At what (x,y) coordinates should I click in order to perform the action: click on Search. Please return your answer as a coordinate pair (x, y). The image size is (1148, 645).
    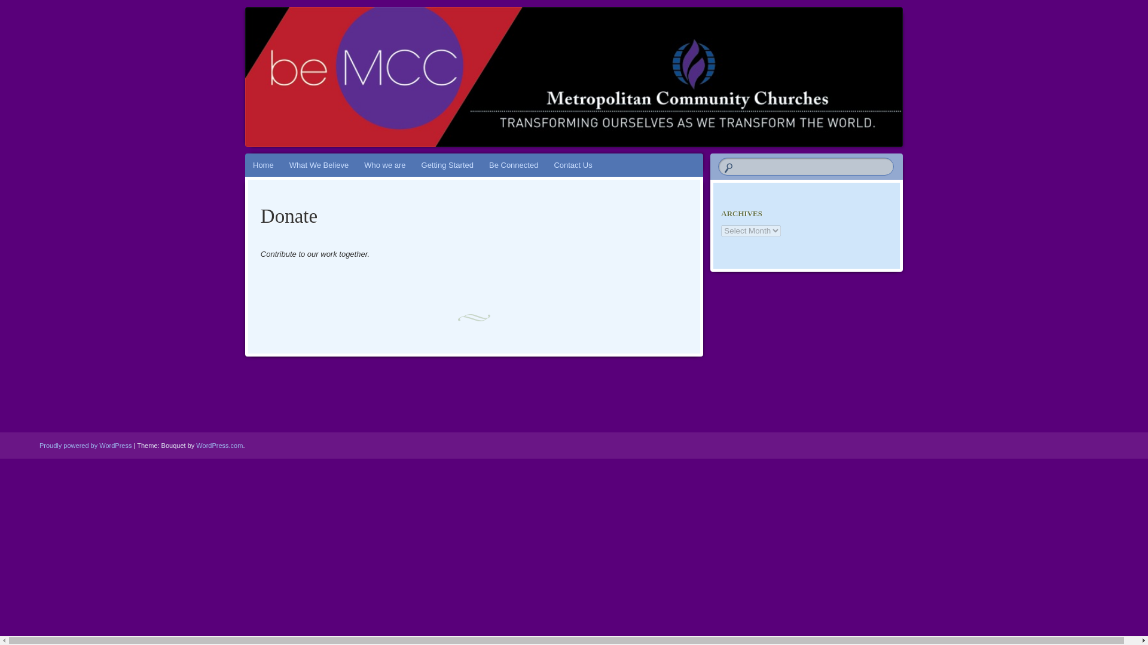
    Looking at the image, I should click on (17, 6).